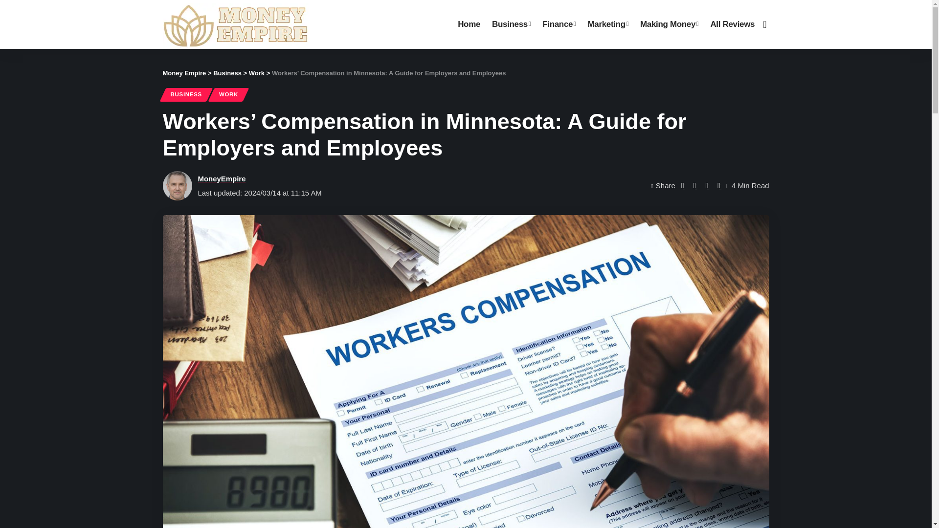  I want to click on All Reviews, so click(733, 24).